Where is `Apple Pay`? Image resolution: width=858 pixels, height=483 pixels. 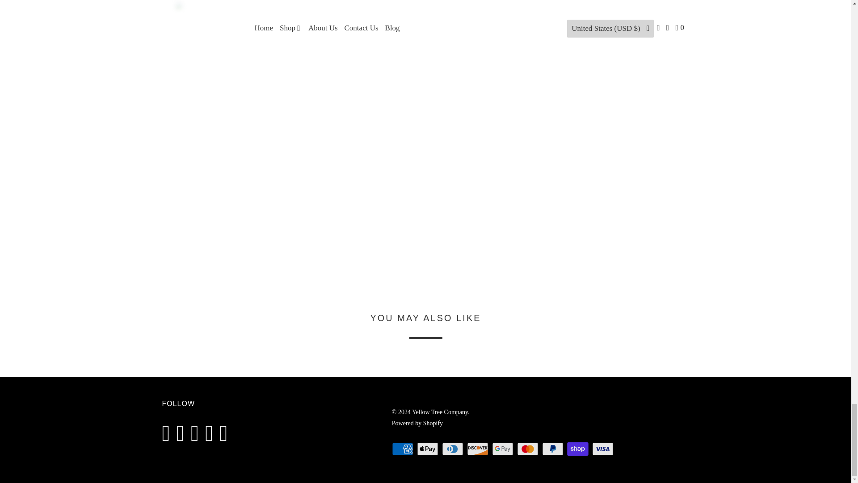
Apple Pay is located at coordinates (428, 449).